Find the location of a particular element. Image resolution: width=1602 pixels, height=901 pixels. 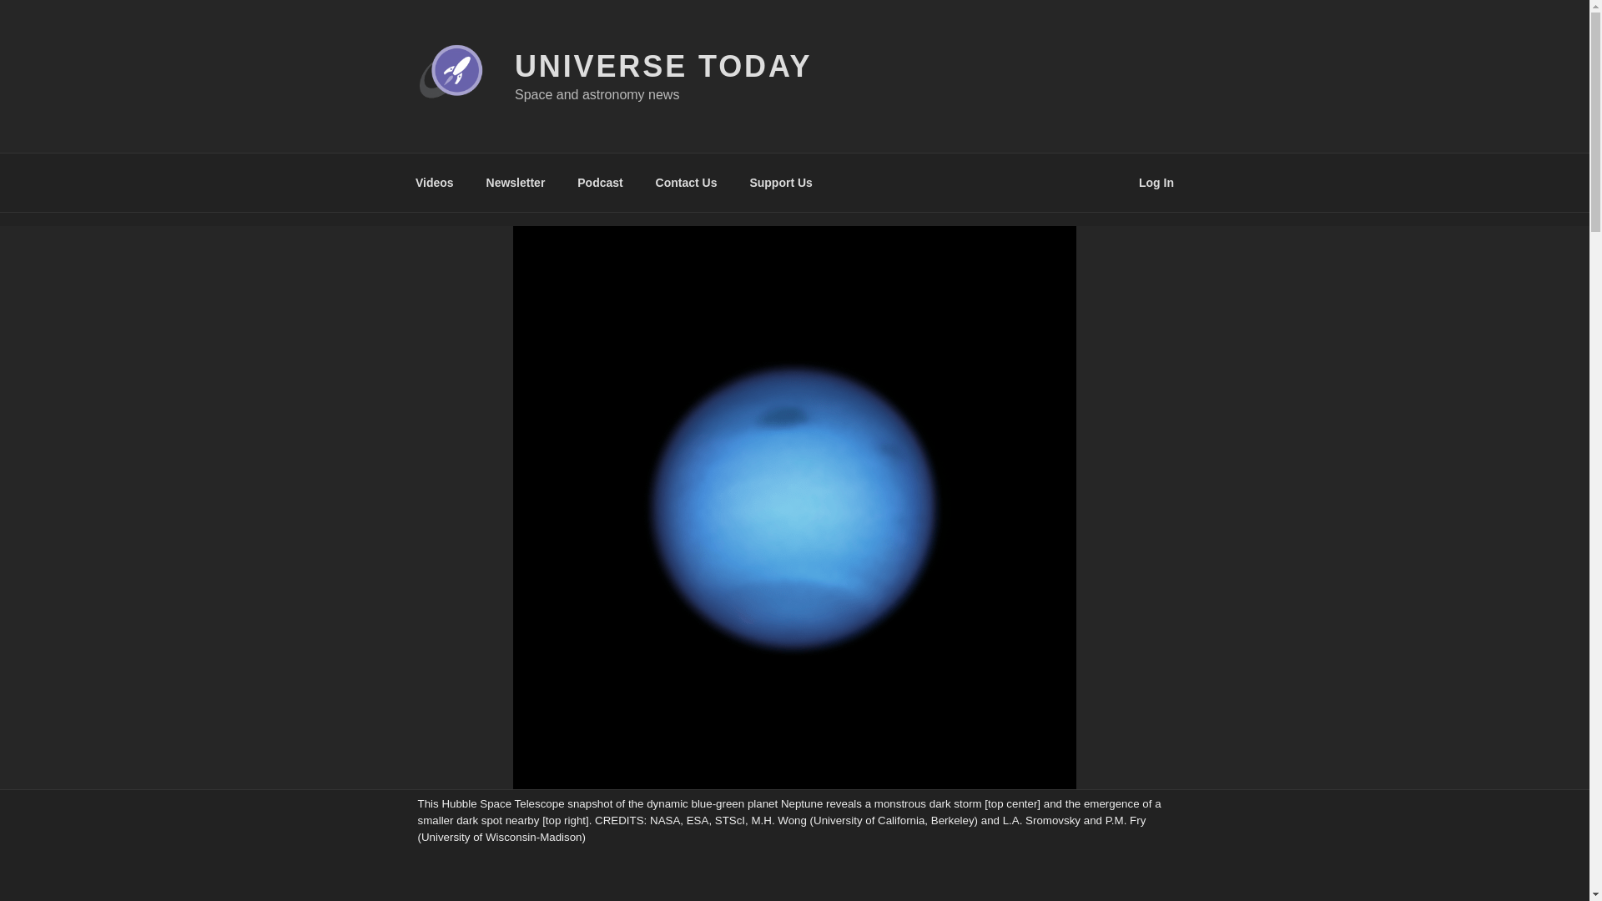

Contact Us is located at coordinates (686, 182).